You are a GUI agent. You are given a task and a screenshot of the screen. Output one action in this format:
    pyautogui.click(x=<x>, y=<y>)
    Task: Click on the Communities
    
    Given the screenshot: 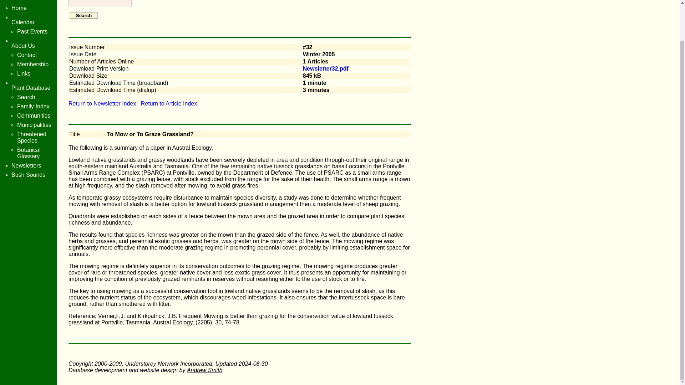 What is the action you would take?
    pyautogui.click(x=34, y=115)
    